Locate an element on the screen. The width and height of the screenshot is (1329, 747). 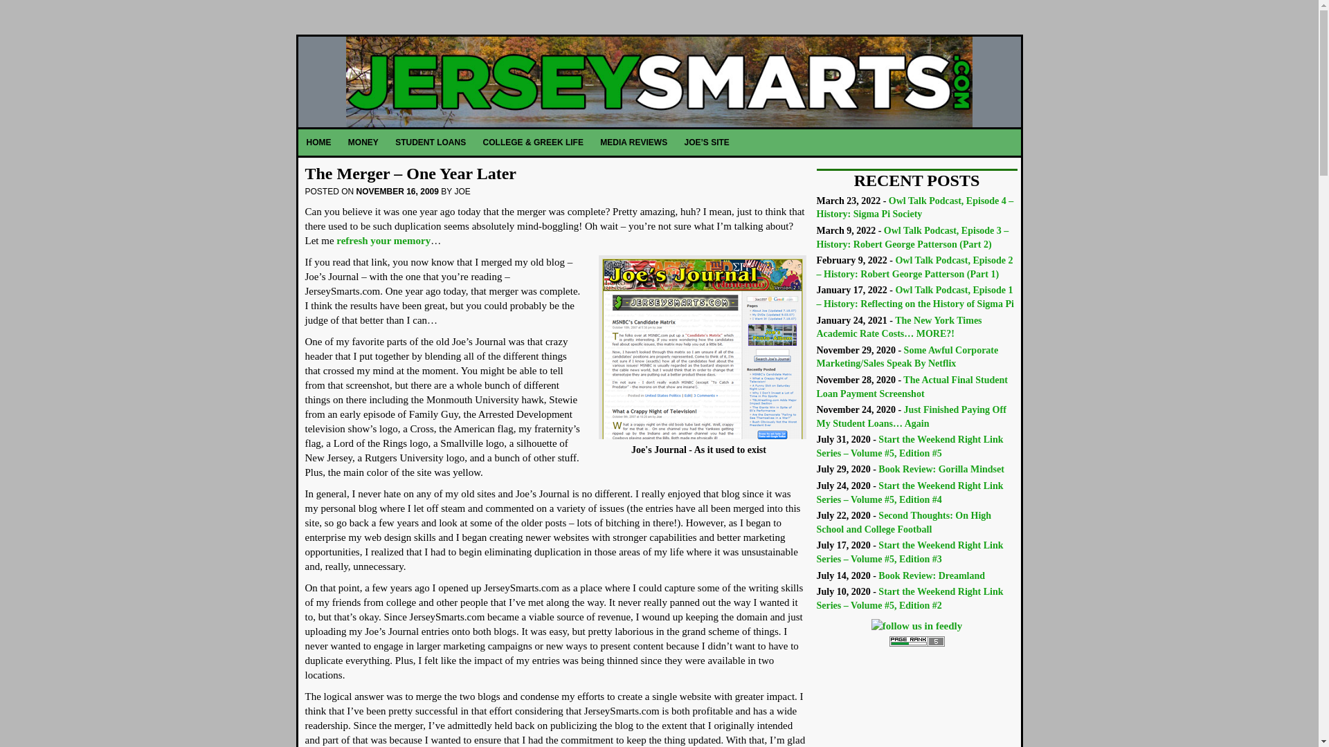
STUDENT LOANS is located at coordinates (431, 142).